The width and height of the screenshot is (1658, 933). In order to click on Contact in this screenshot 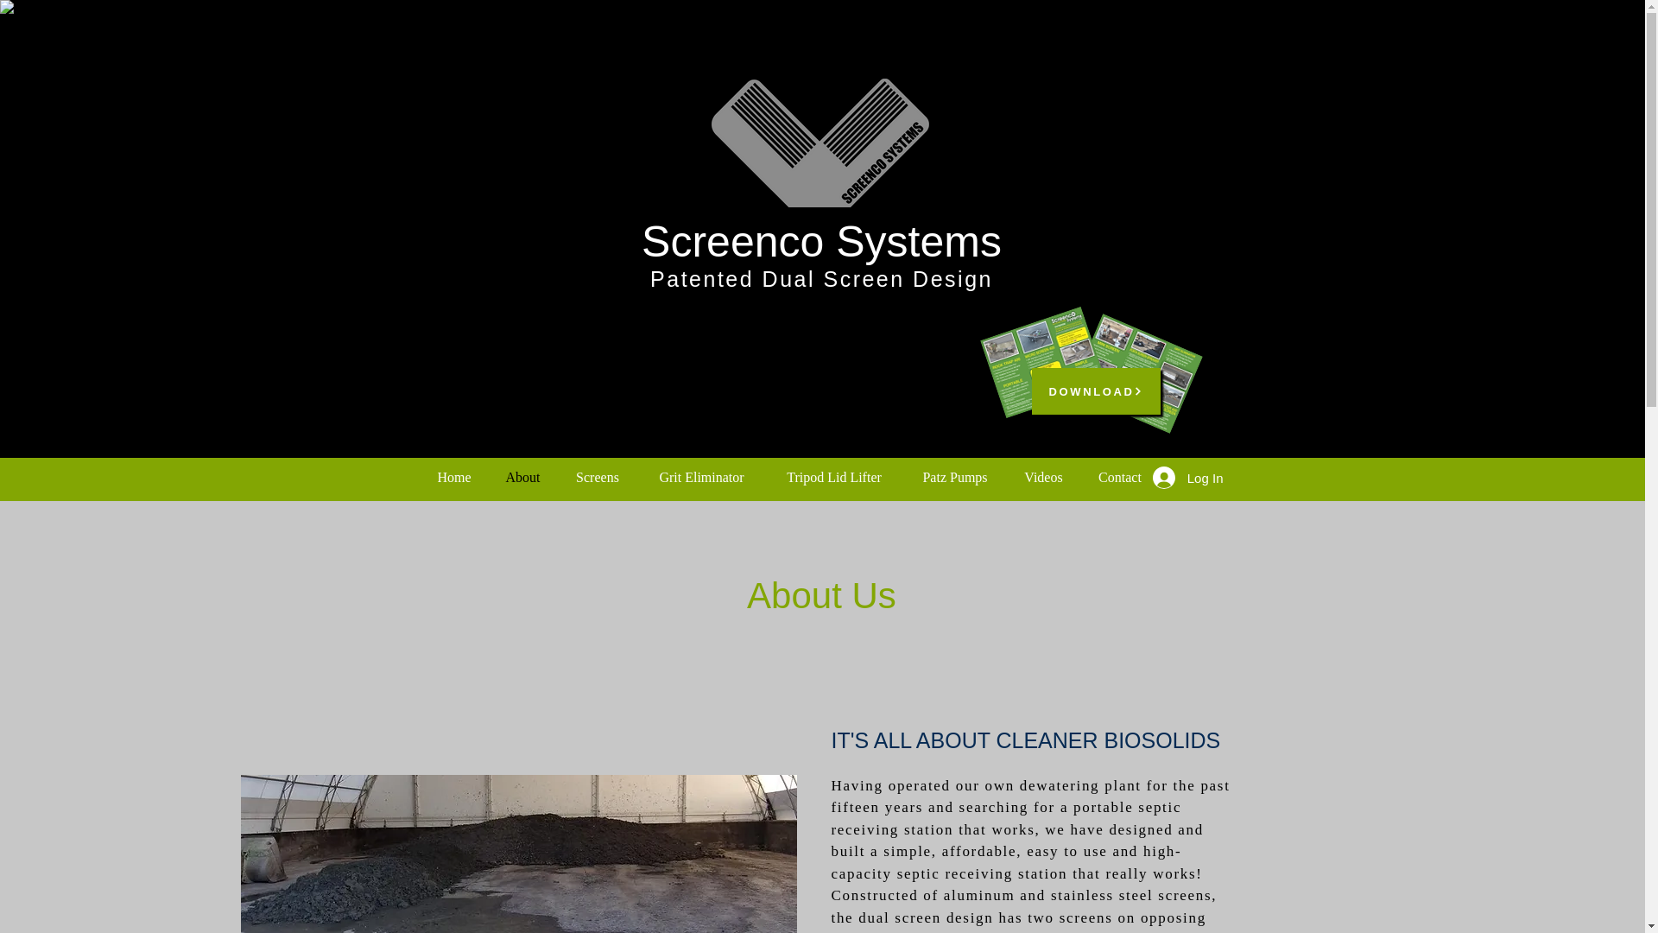, I will do `click(1119, 478)`.